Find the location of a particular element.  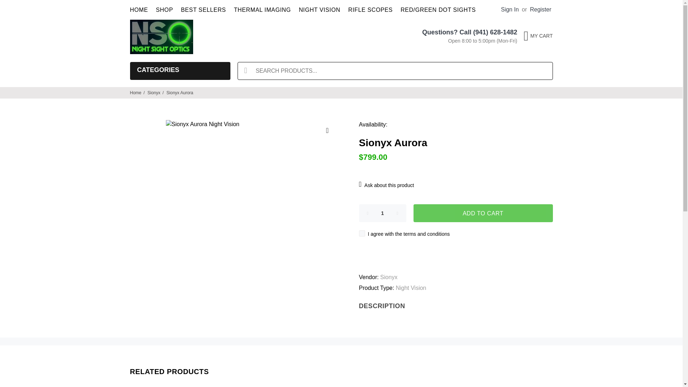

BEST SELLERS is located at coordinates (203, 10).